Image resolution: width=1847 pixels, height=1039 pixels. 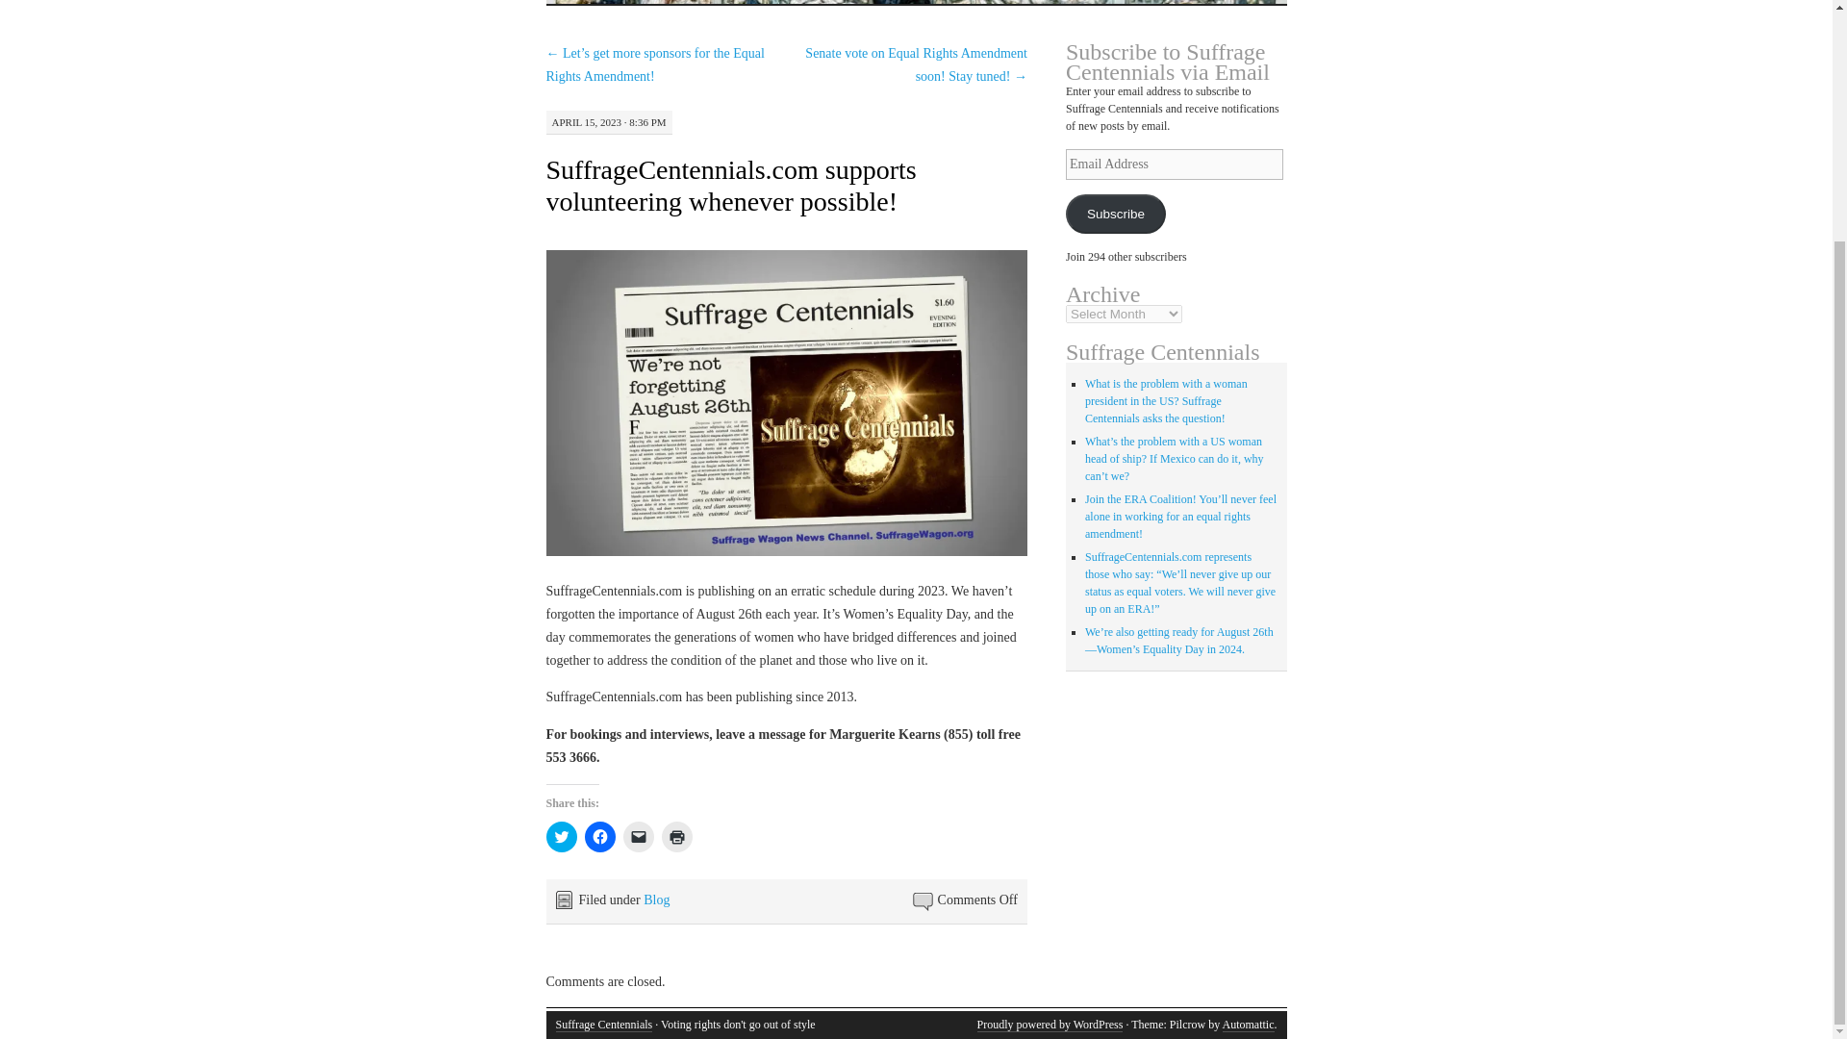 What do you see at coordinates (656, 899) in the screenshot?
I see `Blog` at bounding box center [656, 899].